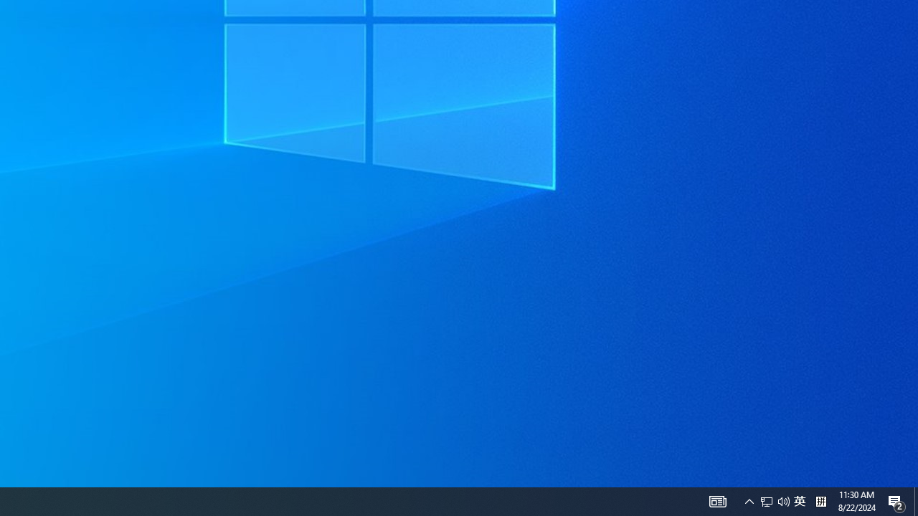 The height and width of the screenshot is (516, 918). Describe the element at coordinates (896, 502) in the screenshot. I see `User Promoted Notification Area` at that location.